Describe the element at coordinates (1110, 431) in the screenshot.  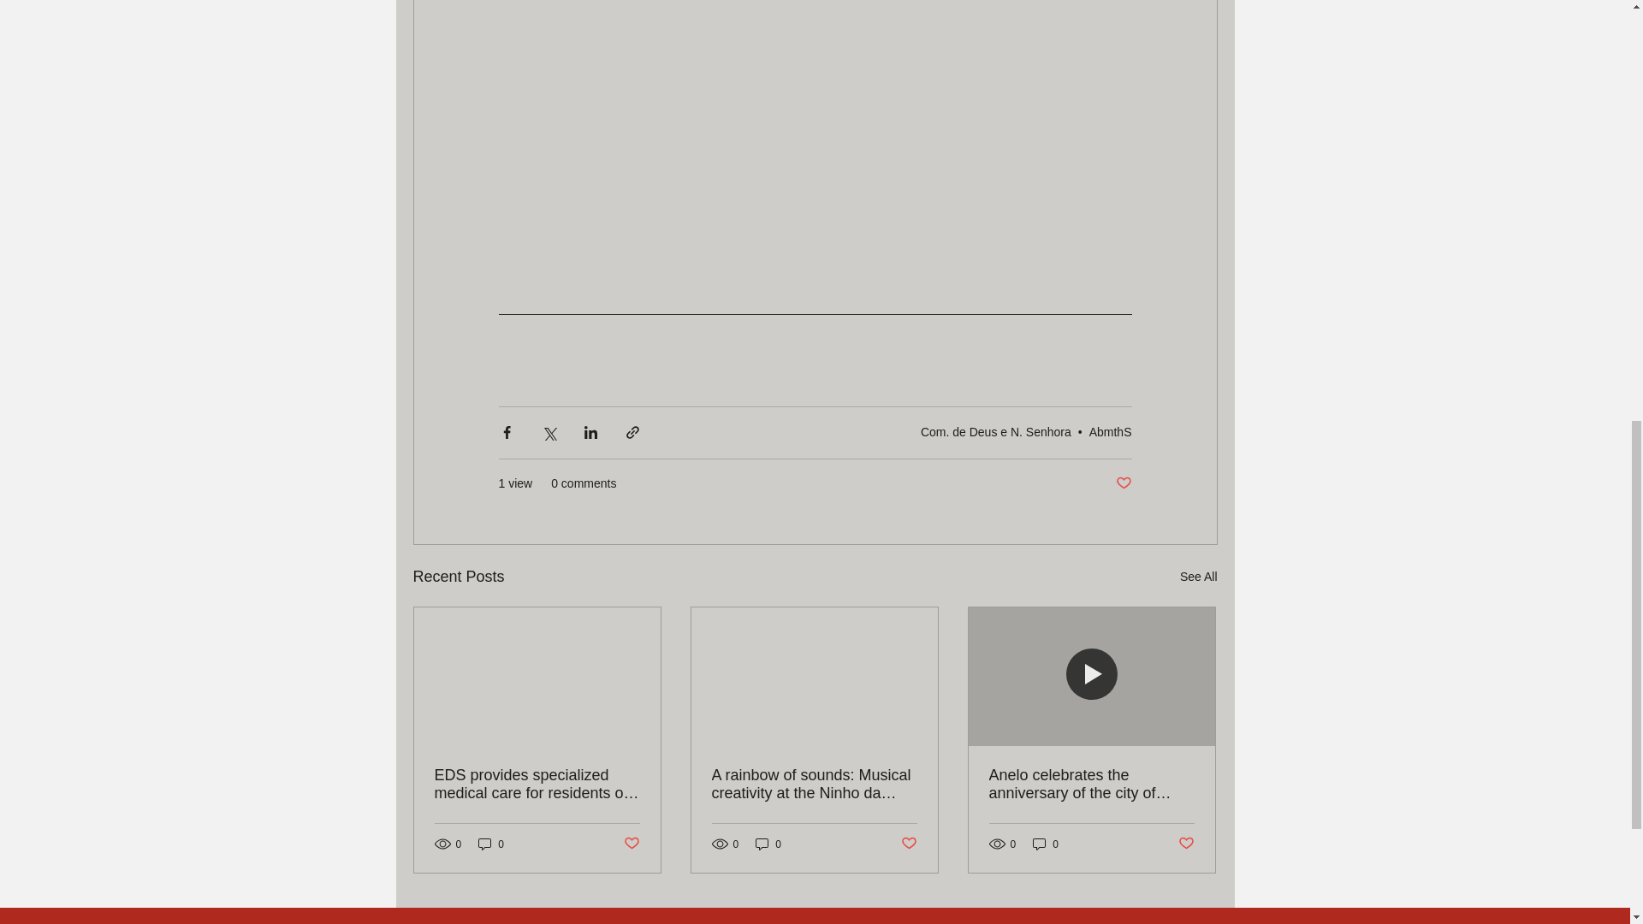
I see `AbmthS` at that location.